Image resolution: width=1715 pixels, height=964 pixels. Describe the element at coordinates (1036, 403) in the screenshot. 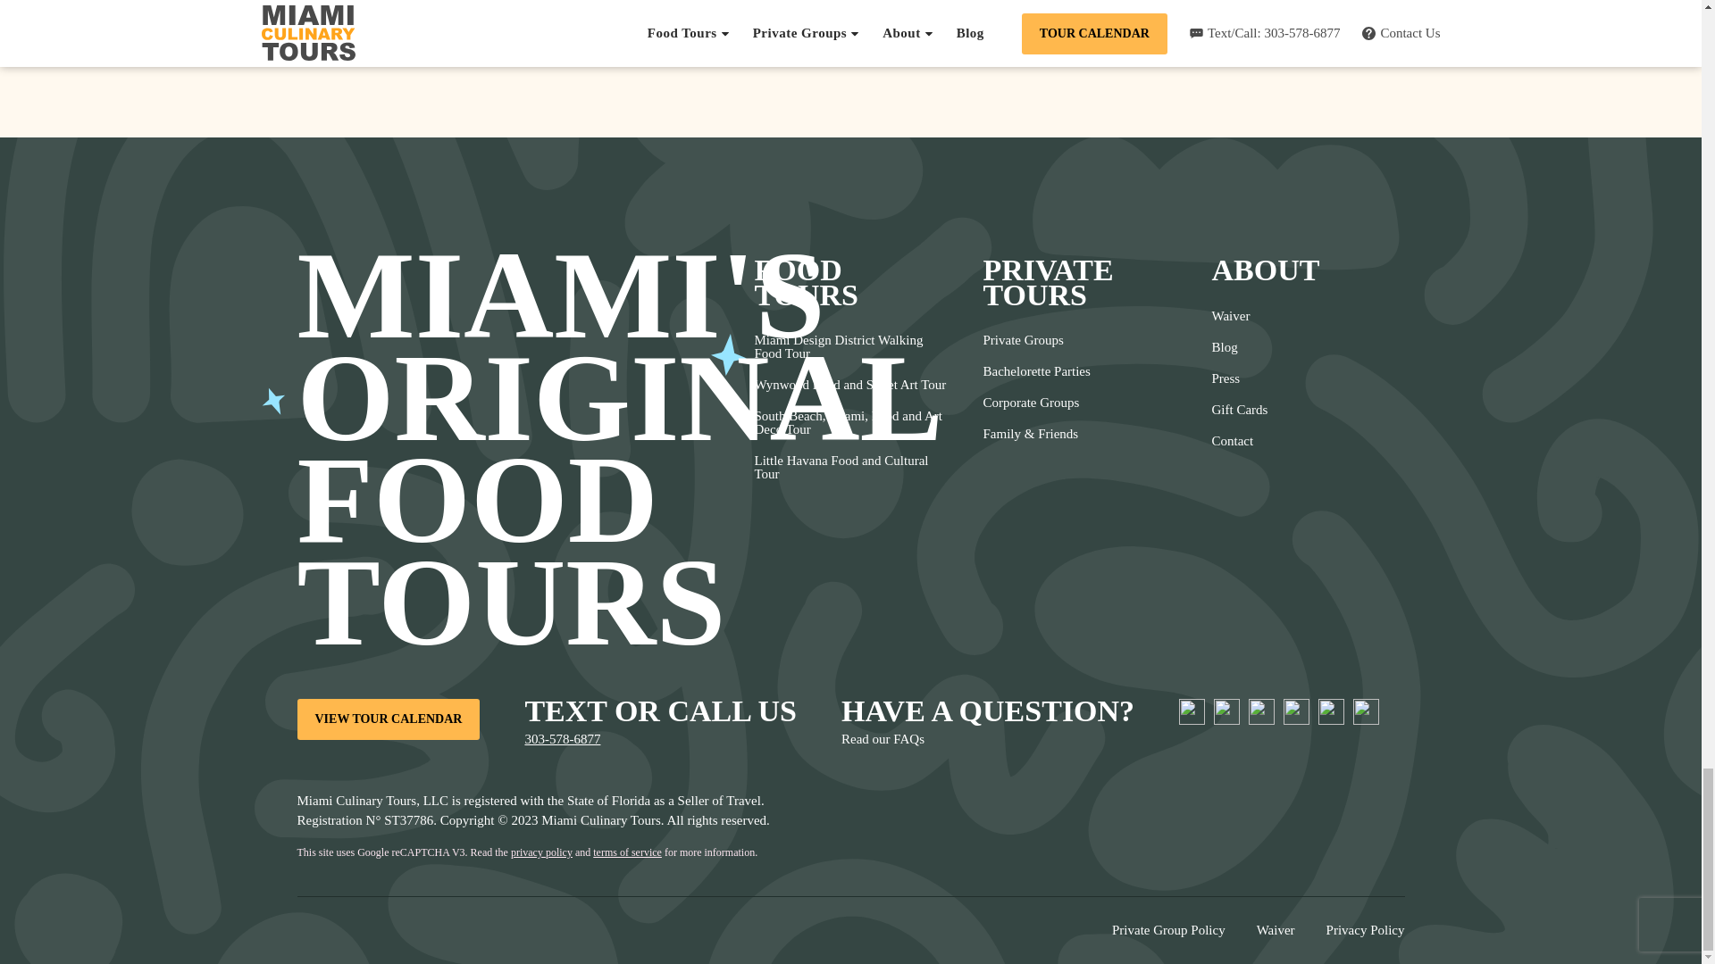

I see `Corporate Groups` at that location.